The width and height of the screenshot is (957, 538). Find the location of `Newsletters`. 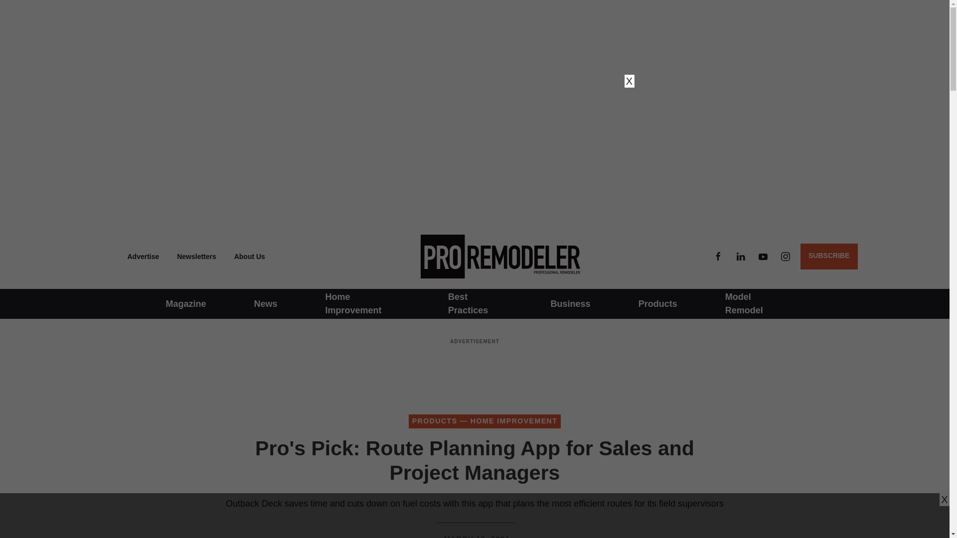

Newsletters is located at coordinates (196, 256).